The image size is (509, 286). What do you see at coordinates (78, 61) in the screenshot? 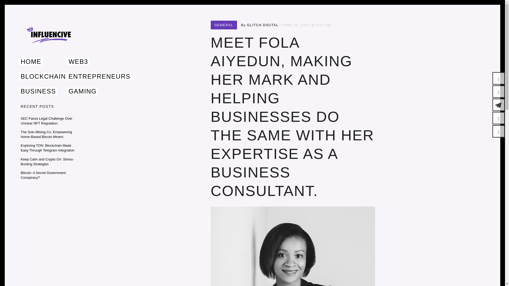
I see `WEB3` at bounding box center [78, 61].